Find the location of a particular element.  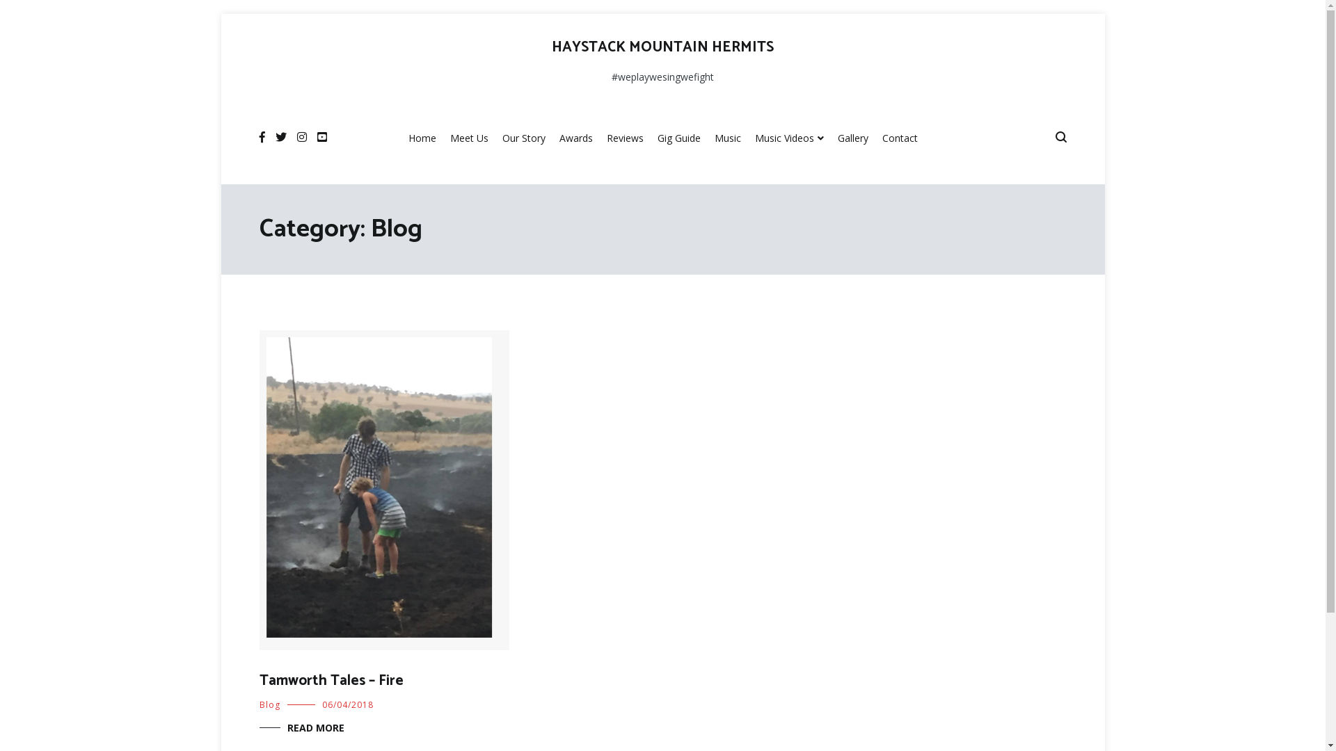

Home is located at coordinates (422, 139).